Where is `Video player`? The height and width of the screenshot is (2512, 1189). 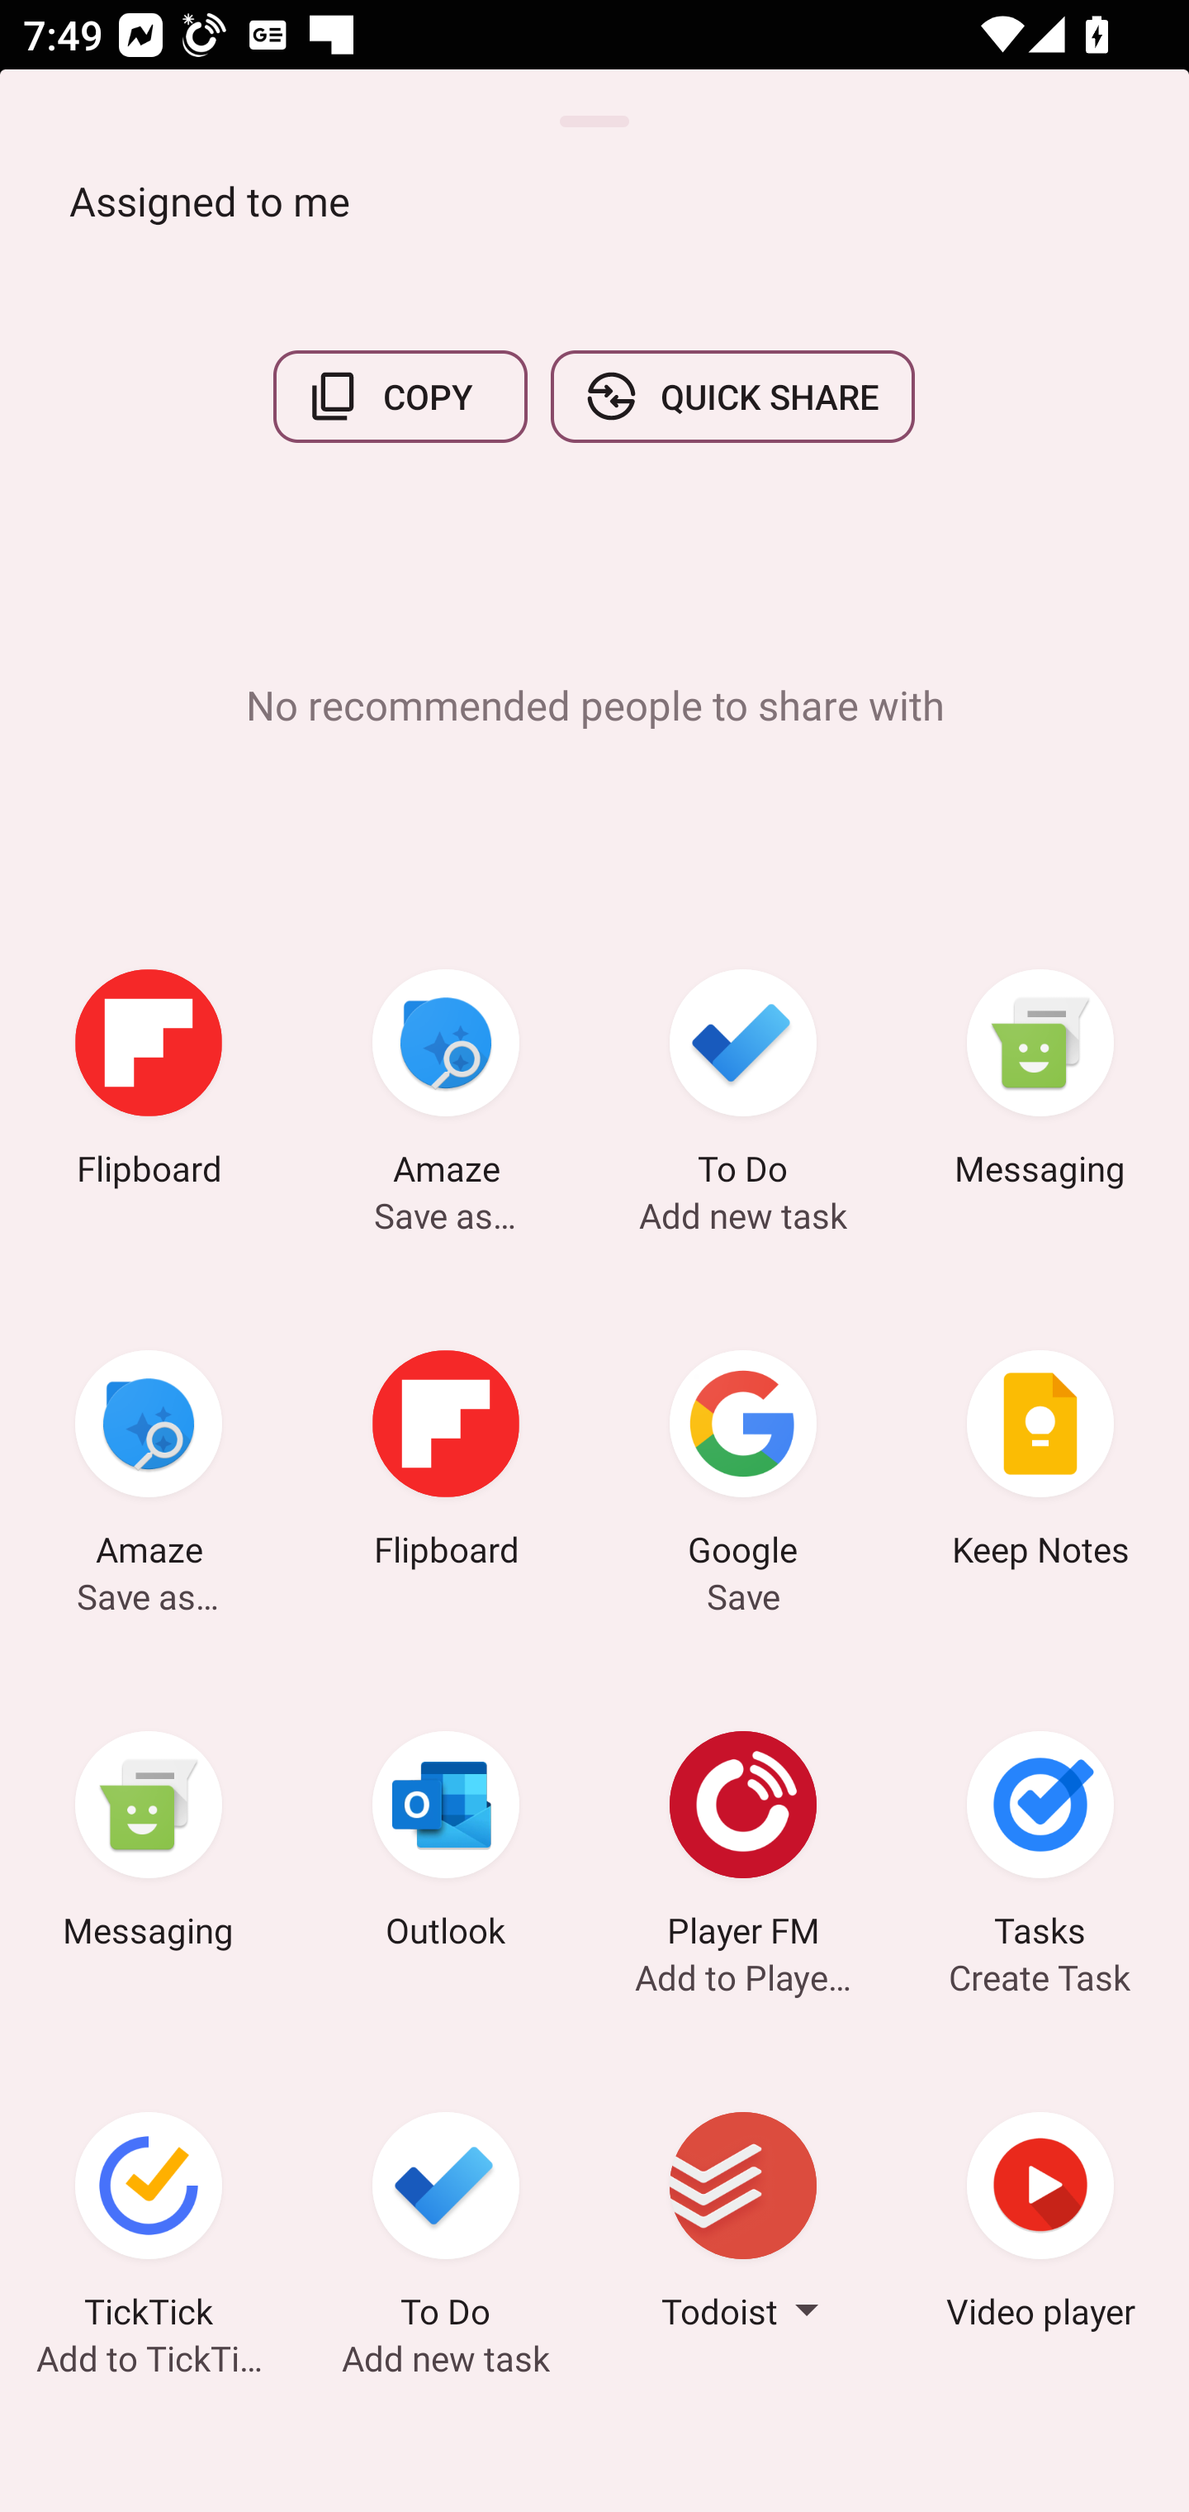
Video player is located at coordinates (1040, 2225).